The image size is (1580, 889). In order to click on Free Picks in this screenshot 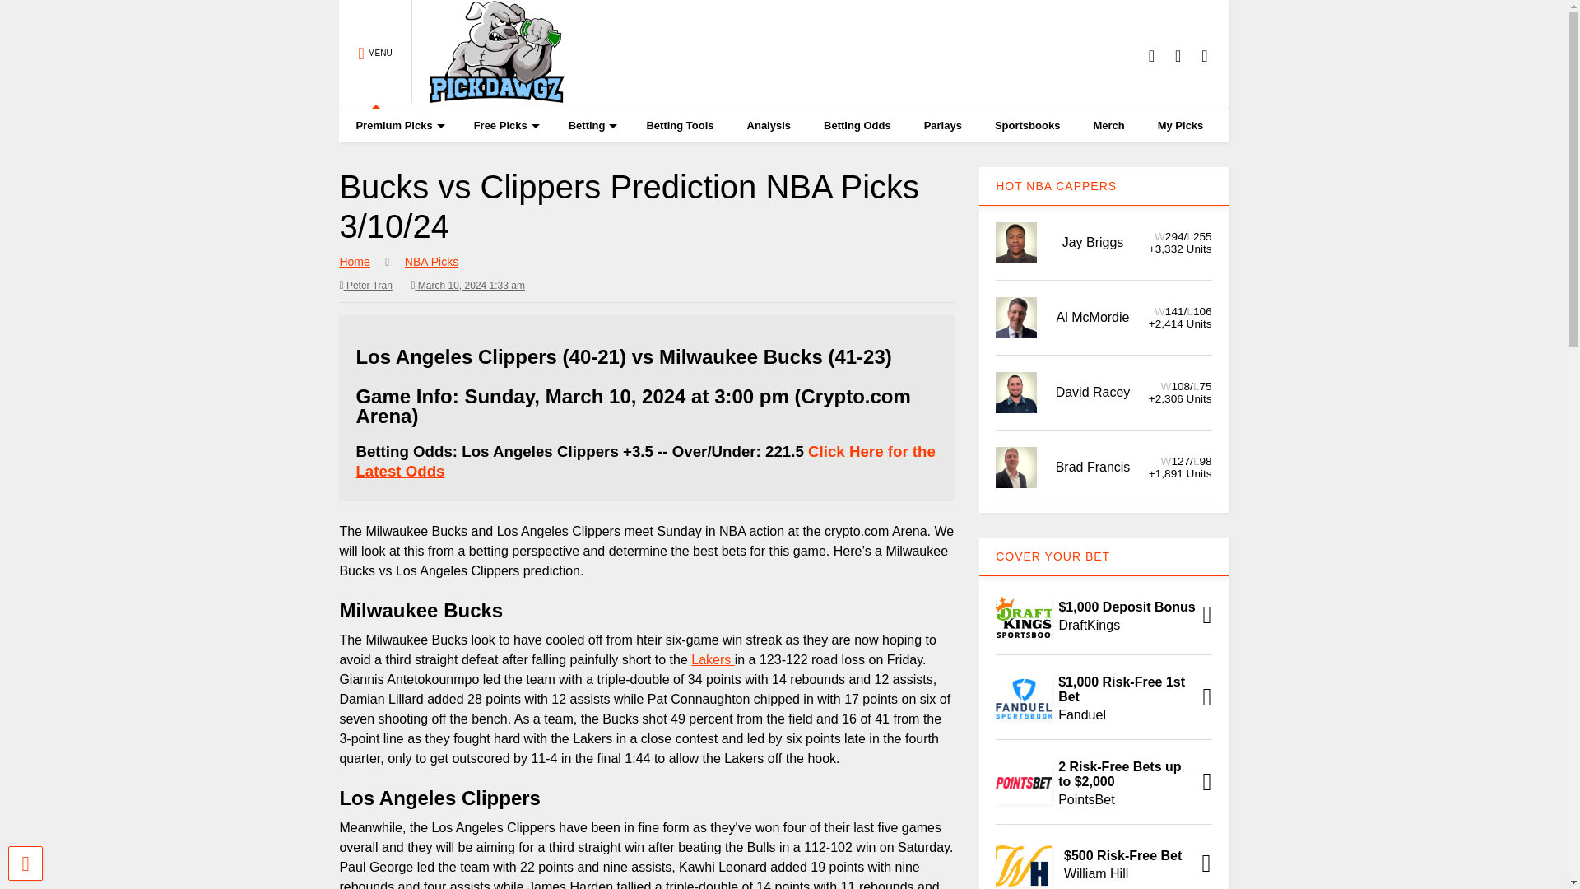, I will do `click(504, 125)`.